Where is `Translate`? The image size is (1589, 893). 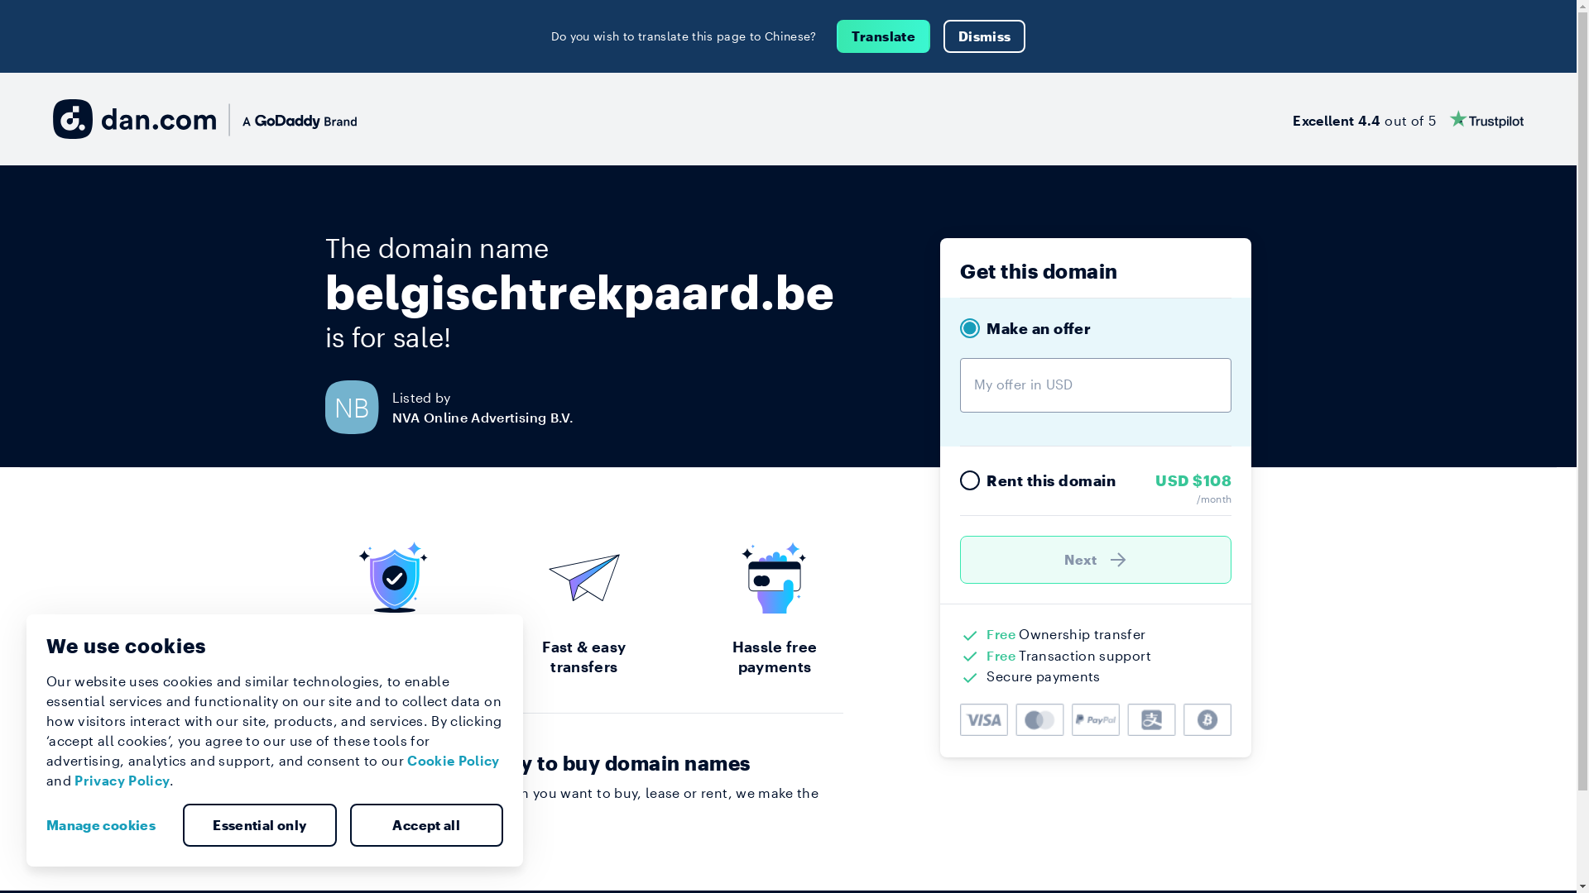 Translate is located at coordinates (884, 36).